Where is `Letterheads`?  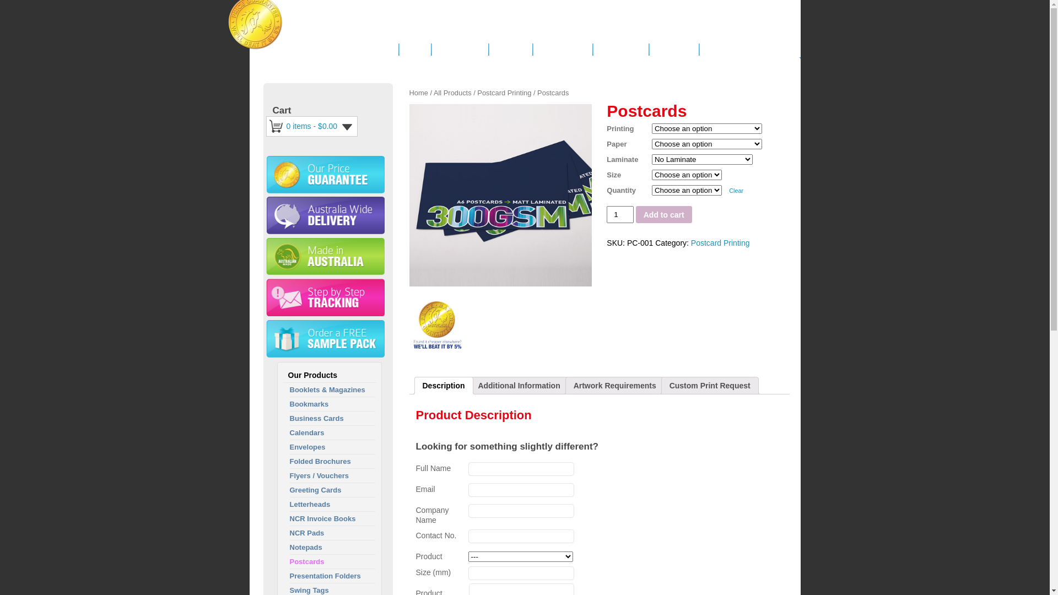
Letterheads is located at coordinates (310, 505).